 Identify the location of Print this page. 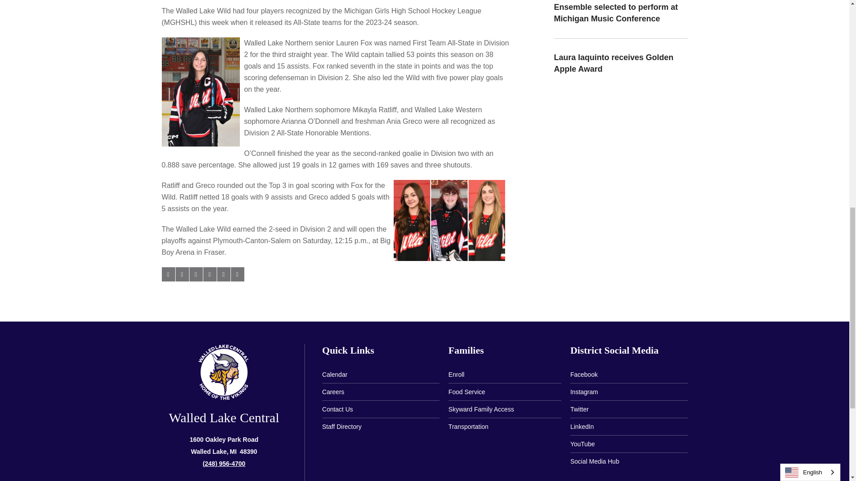
(237, 274).